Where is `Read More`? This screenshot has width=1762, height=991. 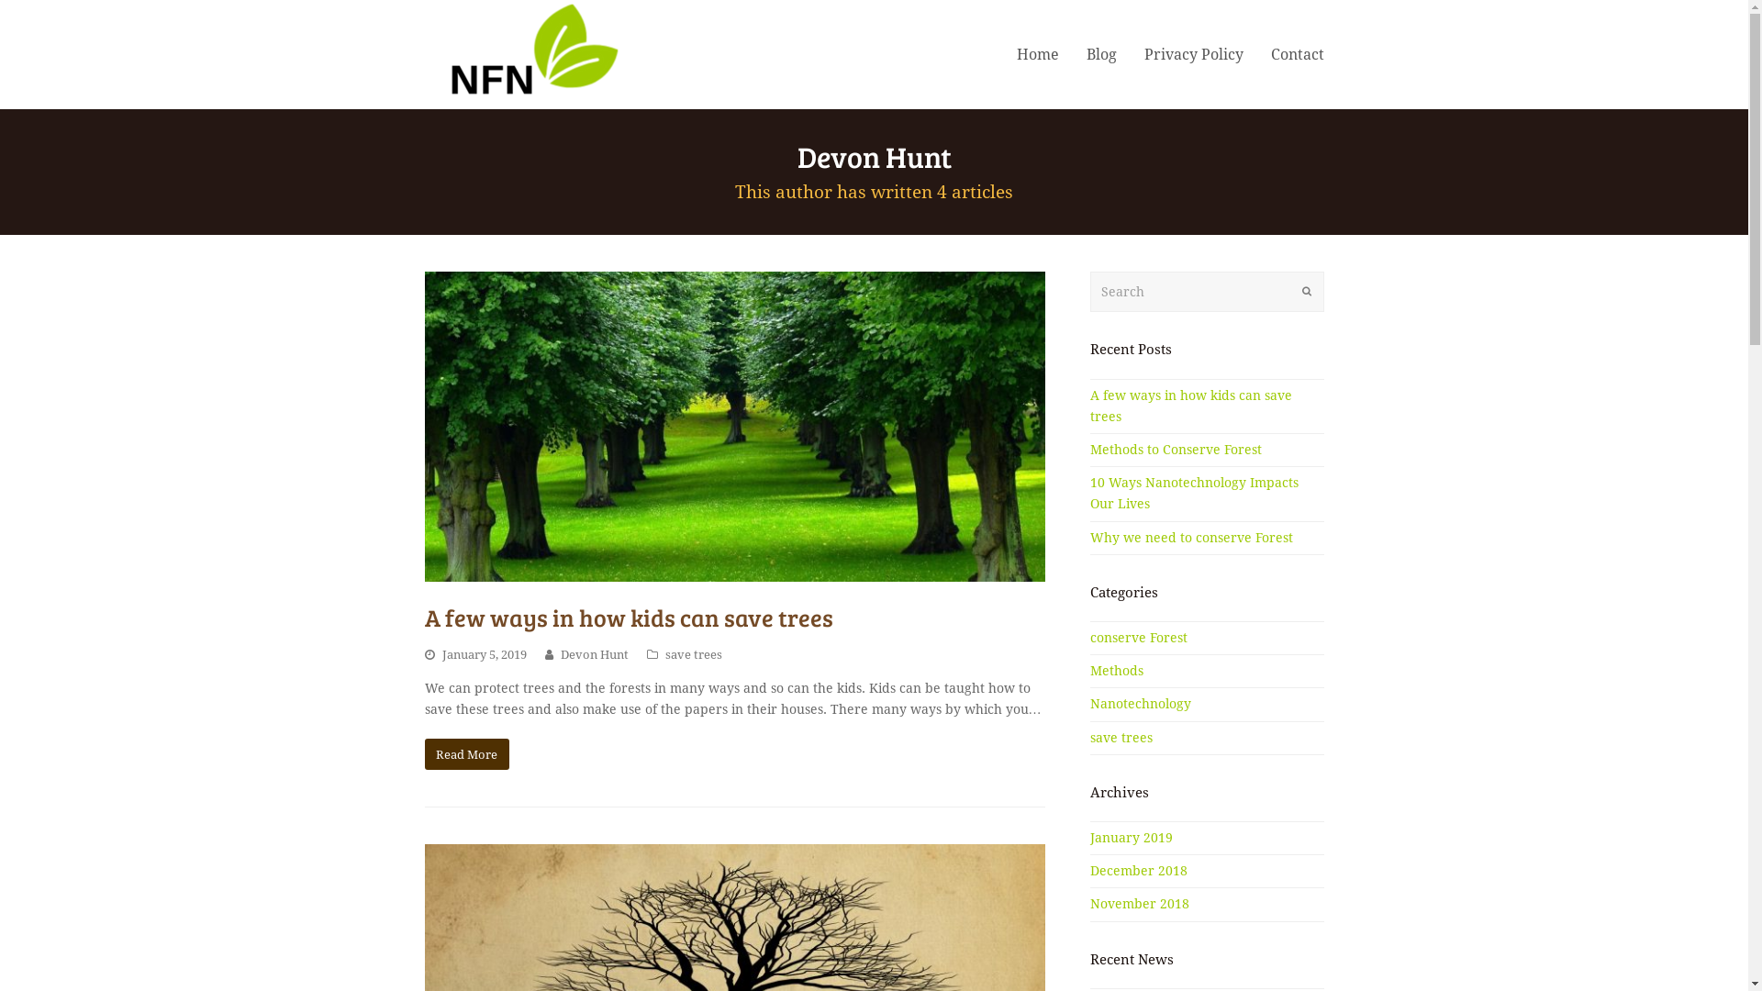
Read More is located at coordinates (466, 754).